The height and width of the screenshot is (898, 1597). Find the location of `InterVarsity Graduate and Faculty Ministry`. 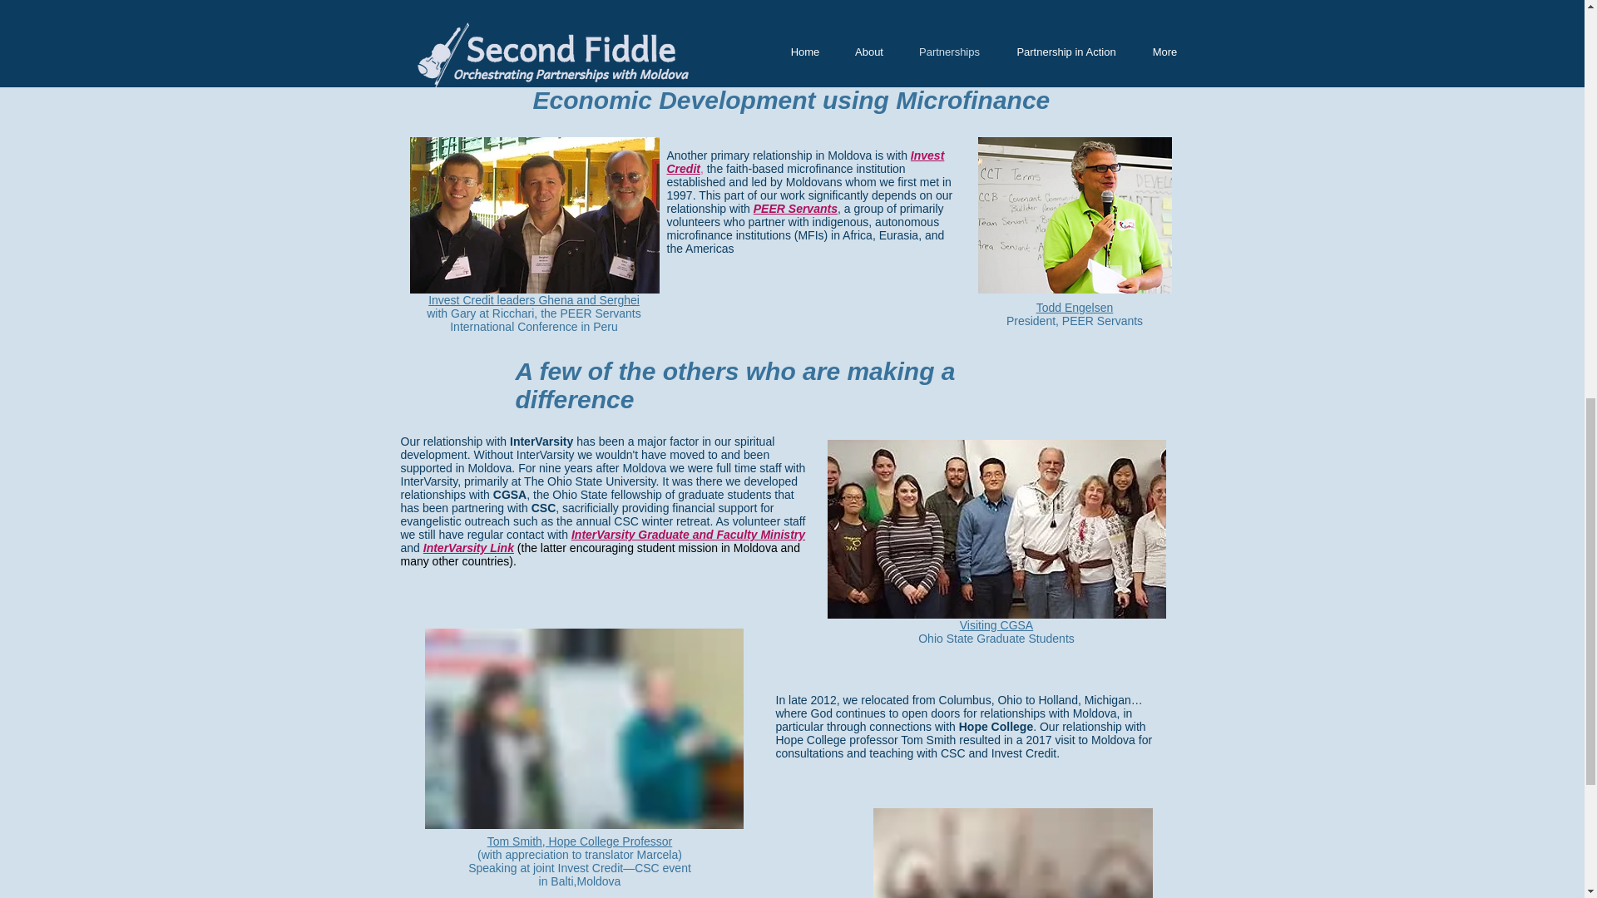

InterVarsity Graduate and Faculty Ministry is located at coordinates (688, 535).